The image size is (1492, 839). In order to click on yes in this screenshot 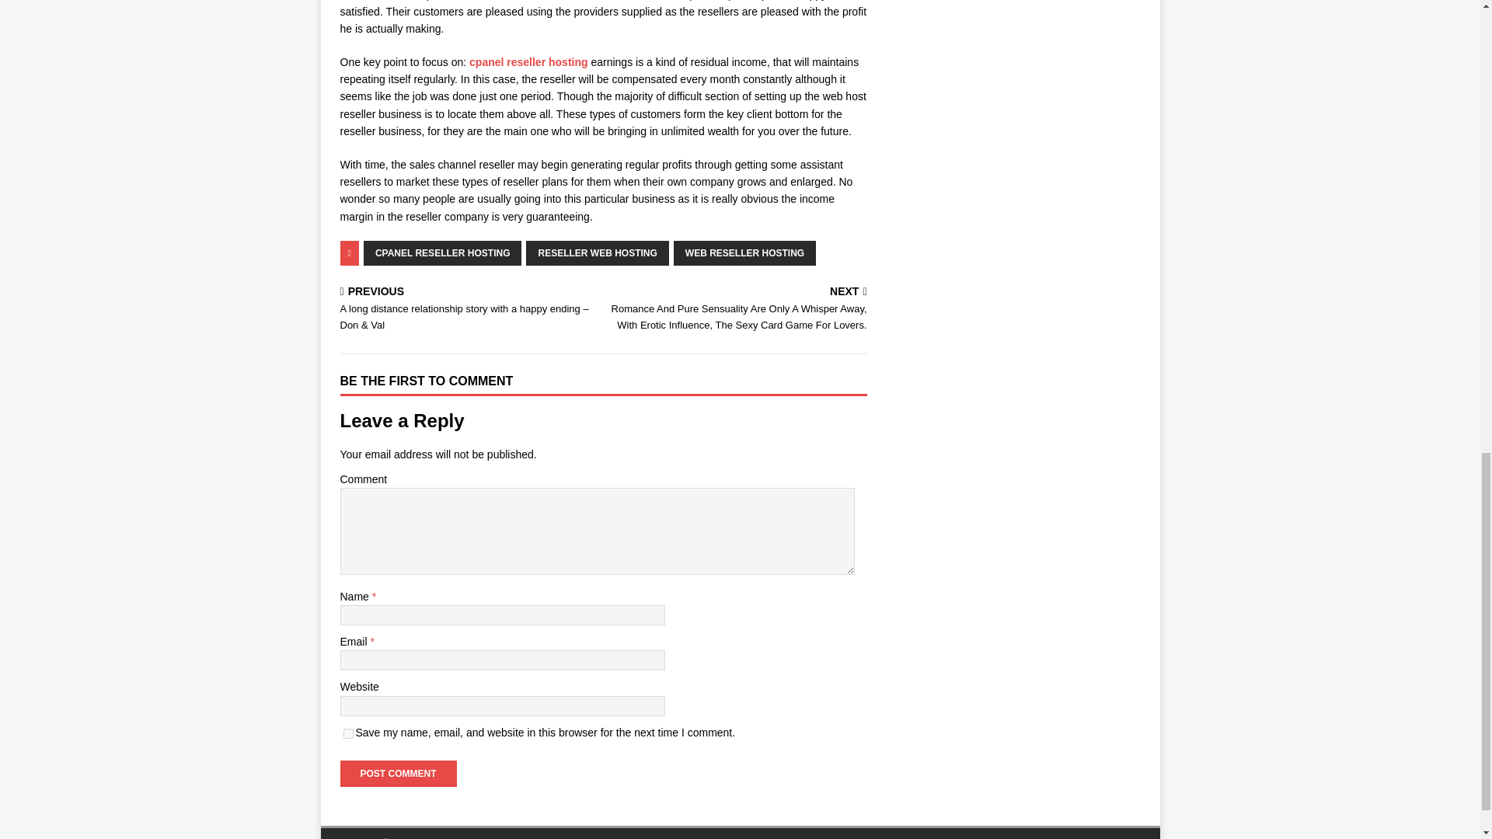, I will do `click(348, 733)`.